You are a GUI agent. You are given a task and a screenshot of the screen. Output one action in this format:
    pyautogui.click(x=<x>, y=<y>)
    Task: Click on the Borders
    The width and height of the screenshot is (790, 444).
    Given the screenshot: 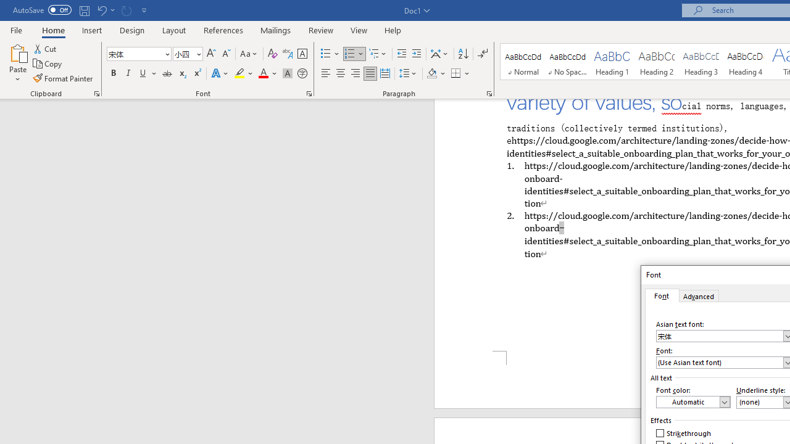 What is the action you would take?
    pyautogui.click(x=460, y=74)
    